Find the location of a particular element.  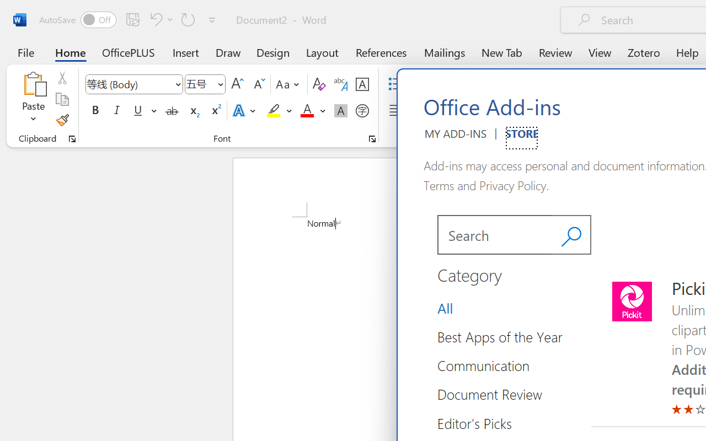

Font is located at coordinates (133, 84).